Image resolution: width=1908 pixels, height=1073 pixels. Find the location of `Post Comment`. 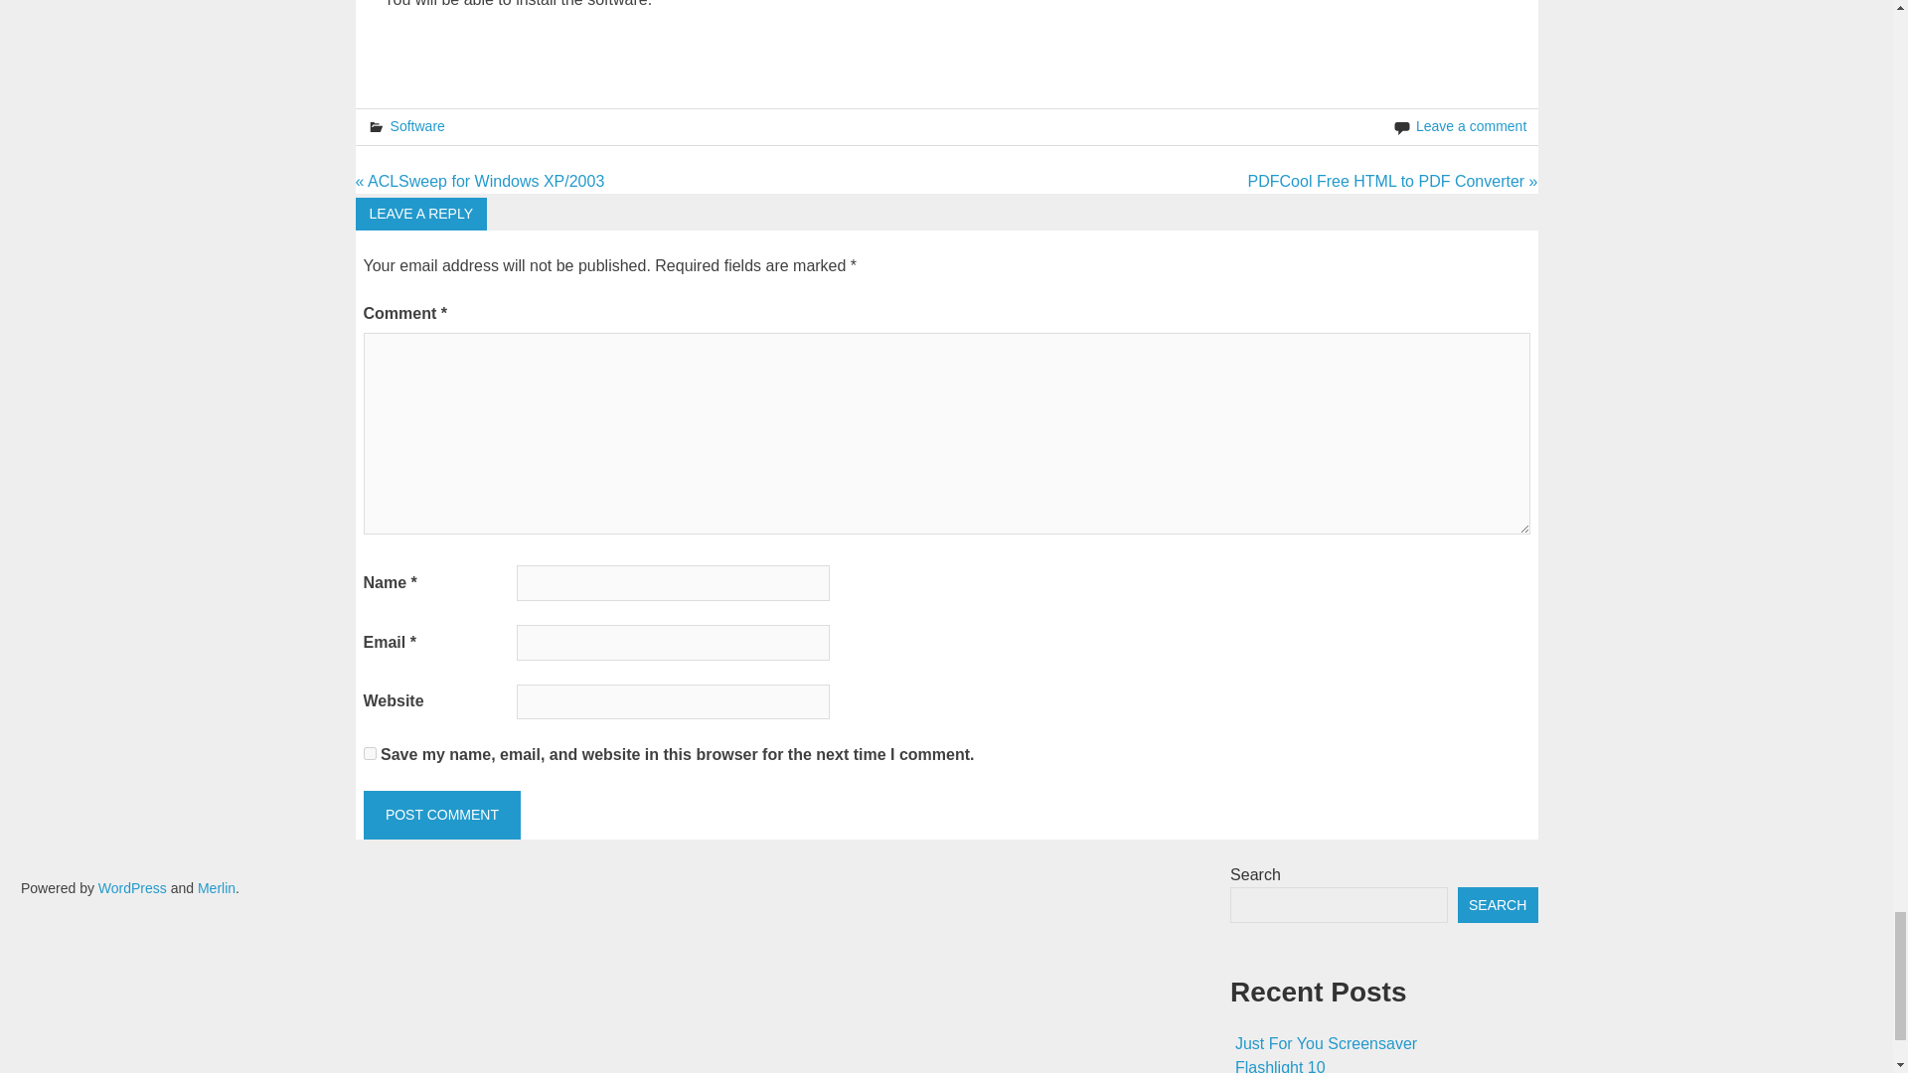

Post Comment is located at coordinates (442, 815).